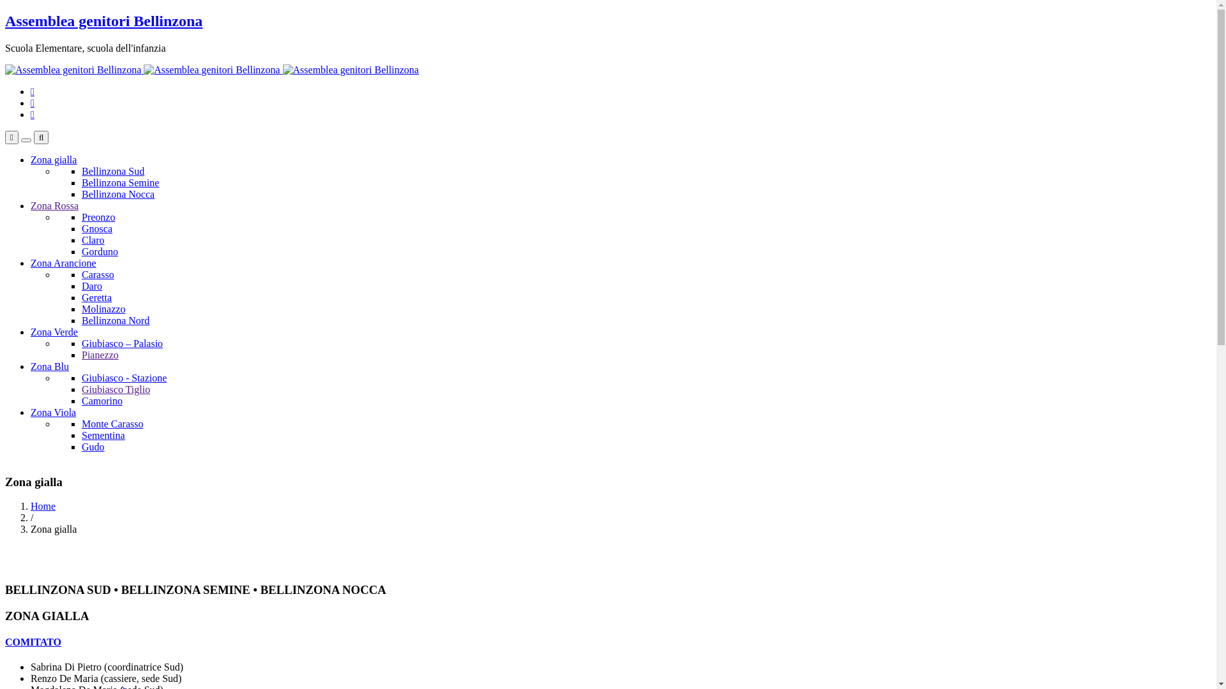 The image size is (1226, 689). I want to click on Zona Blu, so click(50, 366).